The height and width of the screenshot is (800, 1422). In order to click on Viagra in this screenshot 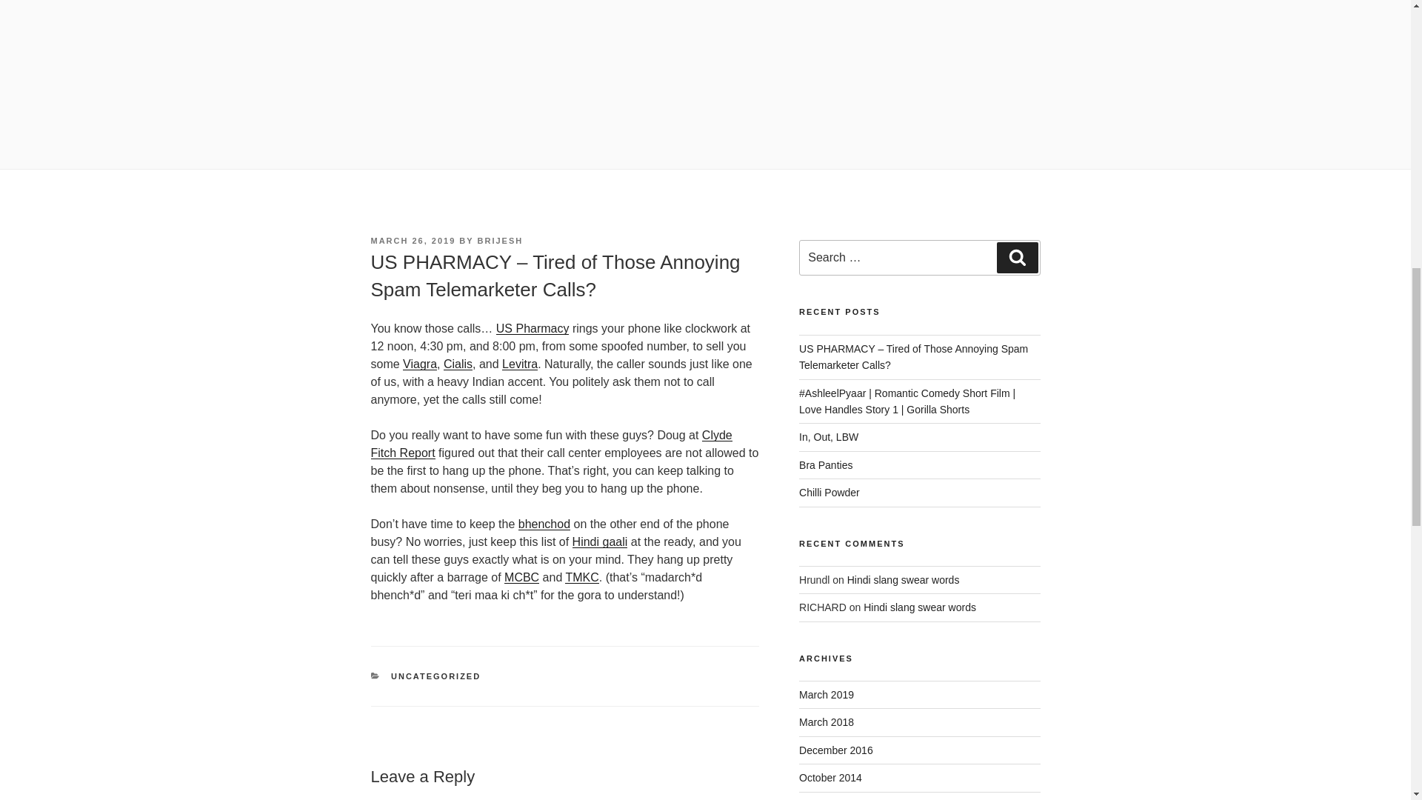, I will do `click(419, 364)`.